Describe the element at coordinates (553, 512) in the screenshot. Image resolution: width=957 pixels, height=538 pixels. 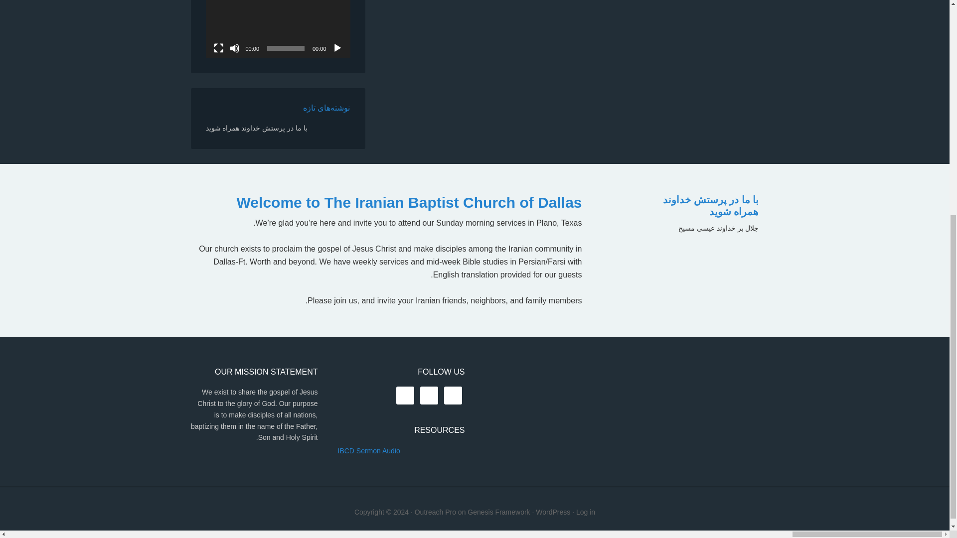
I see `WordPress` at that location.